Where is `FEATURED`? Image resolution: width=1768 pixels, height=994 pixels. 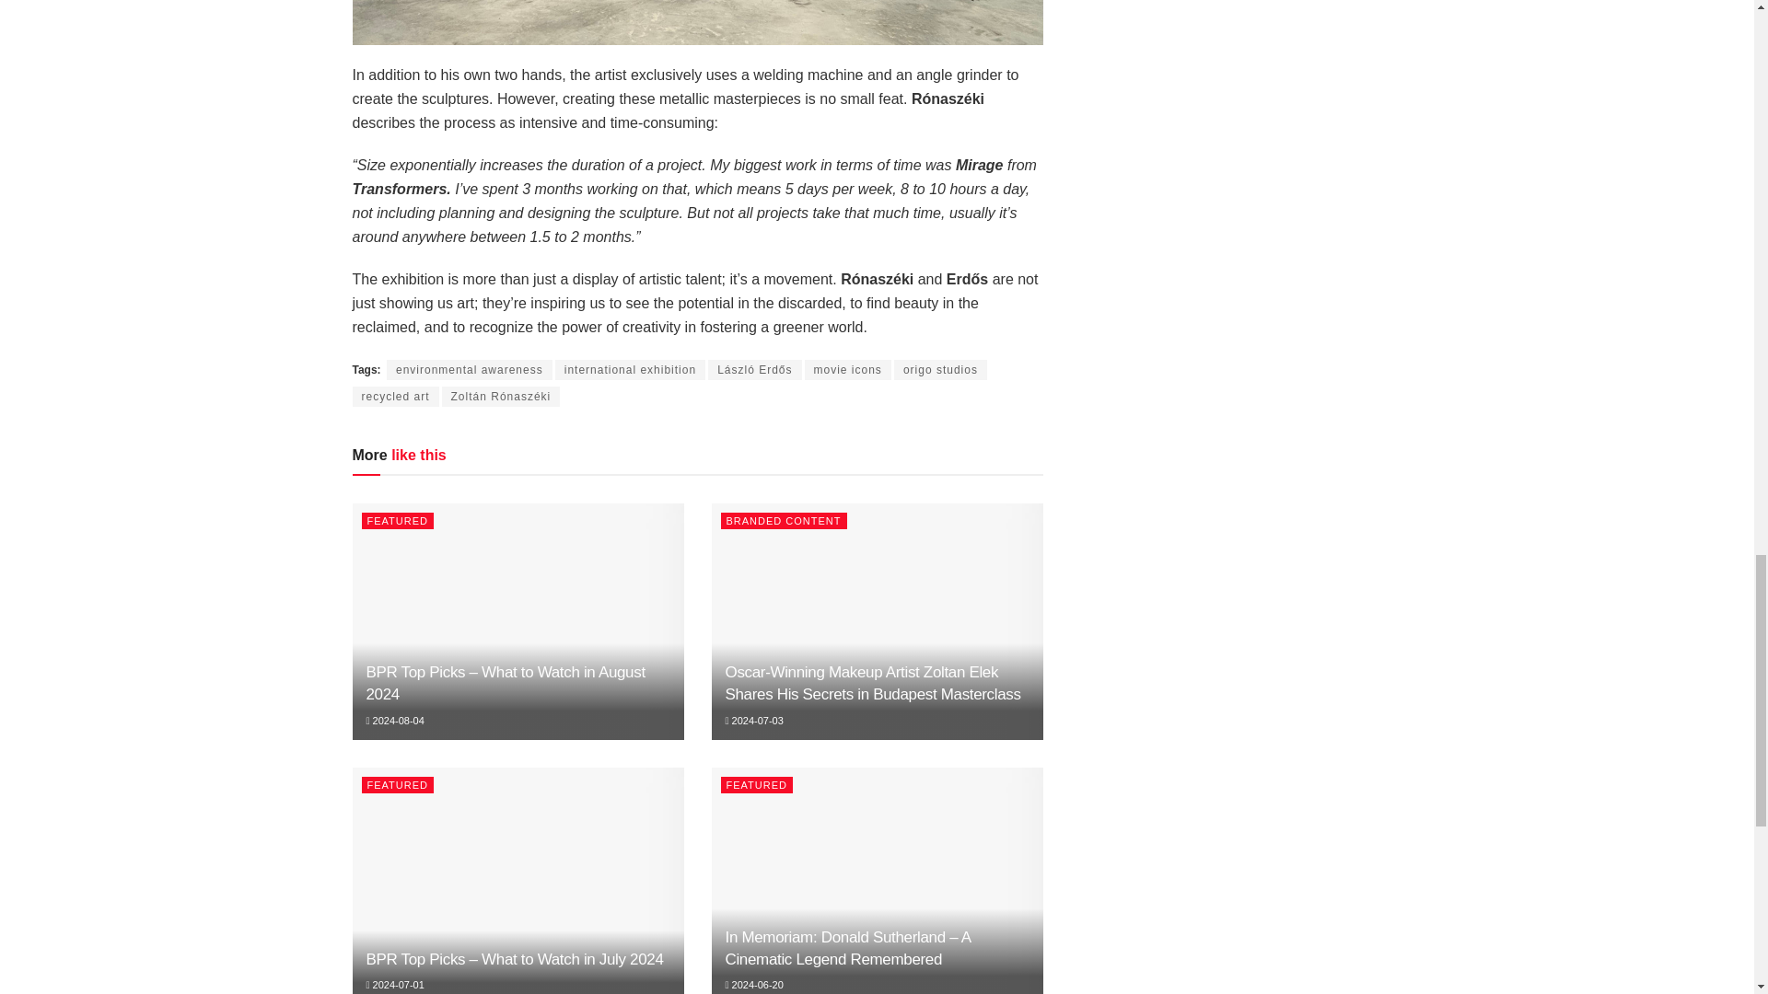
FEATURED is located at coordinates (396, 521).